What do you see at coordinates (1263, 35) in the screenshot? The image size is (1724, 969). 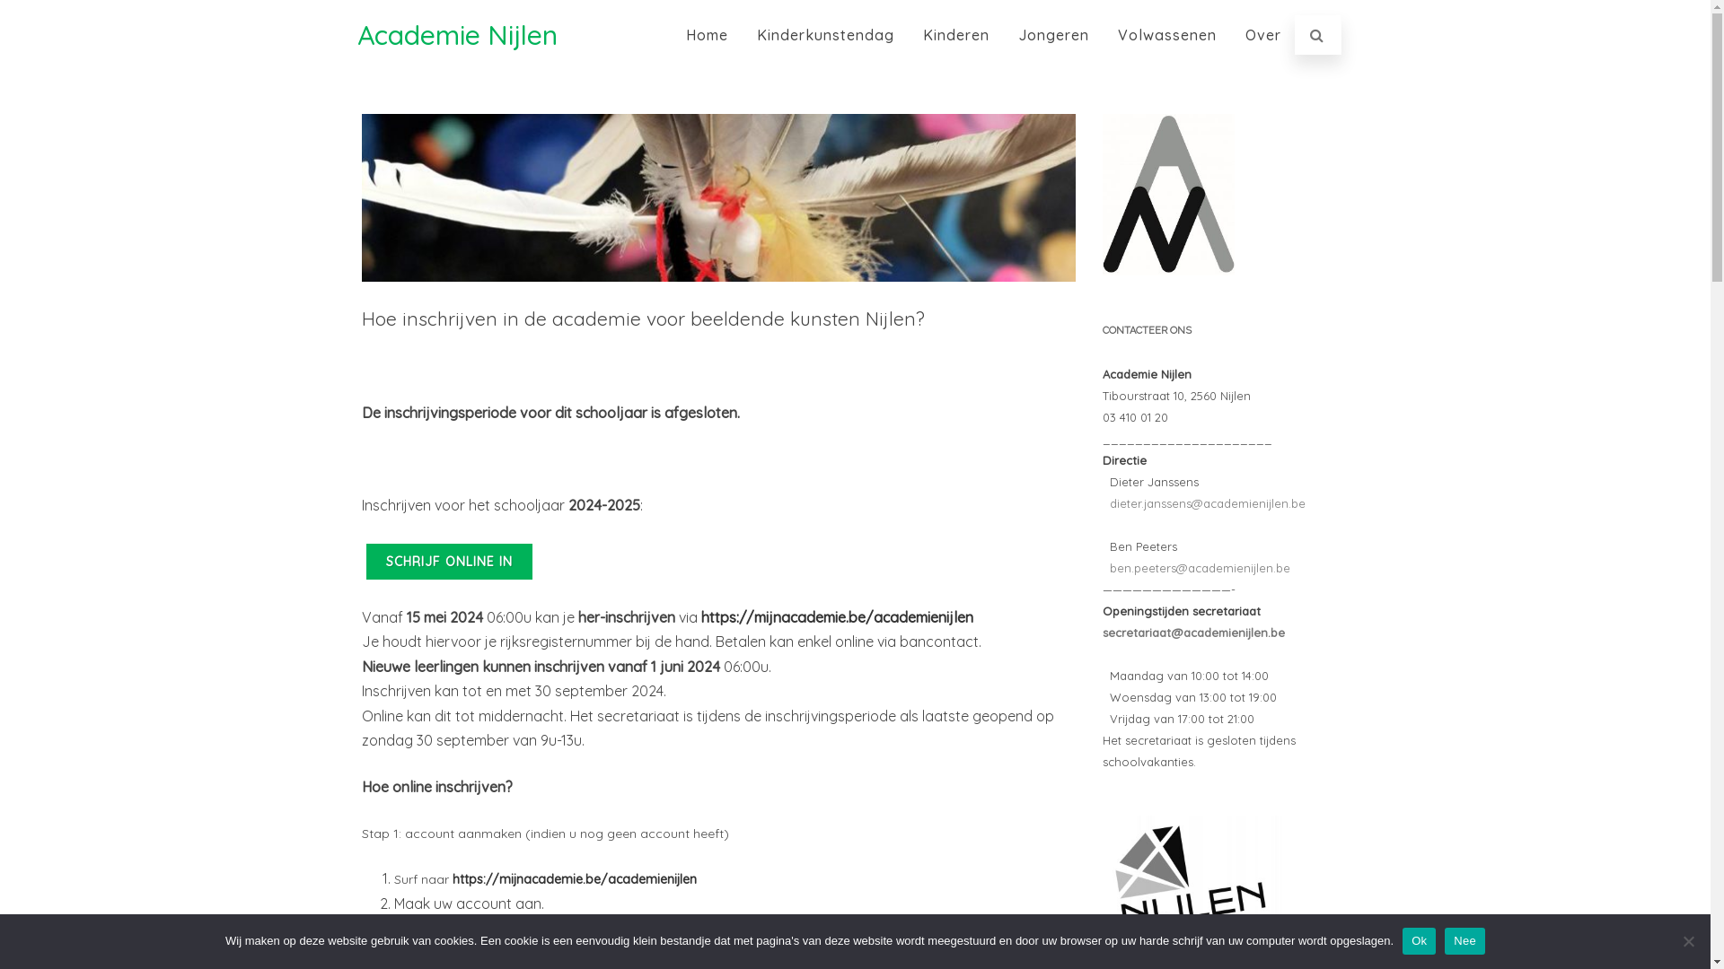 I see `Over` at bounding box center [1263, 35].